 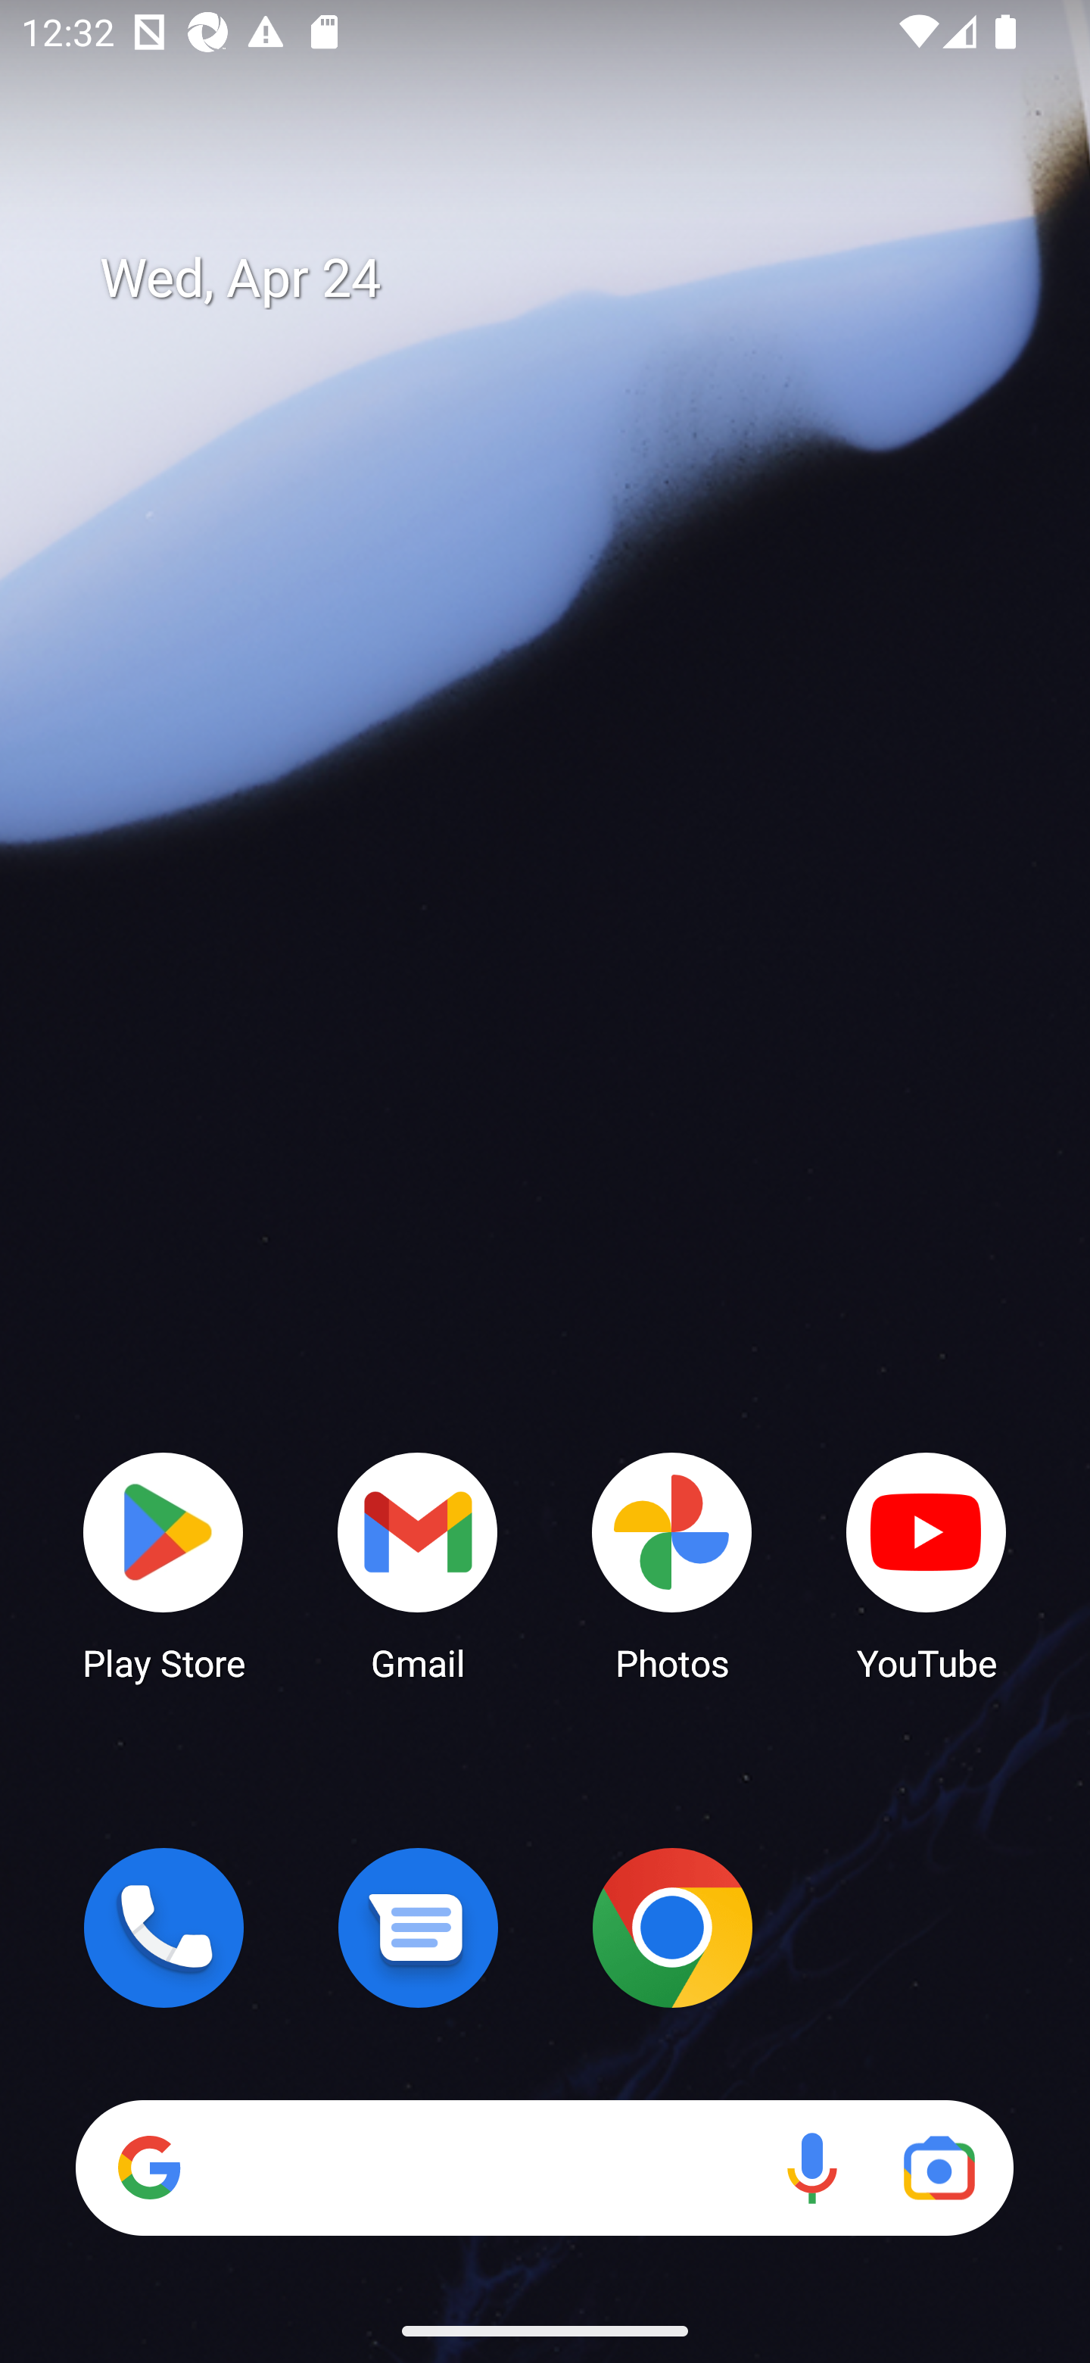 I want to click on Search Voice search Google Lens, so click(x=544, y=2168).